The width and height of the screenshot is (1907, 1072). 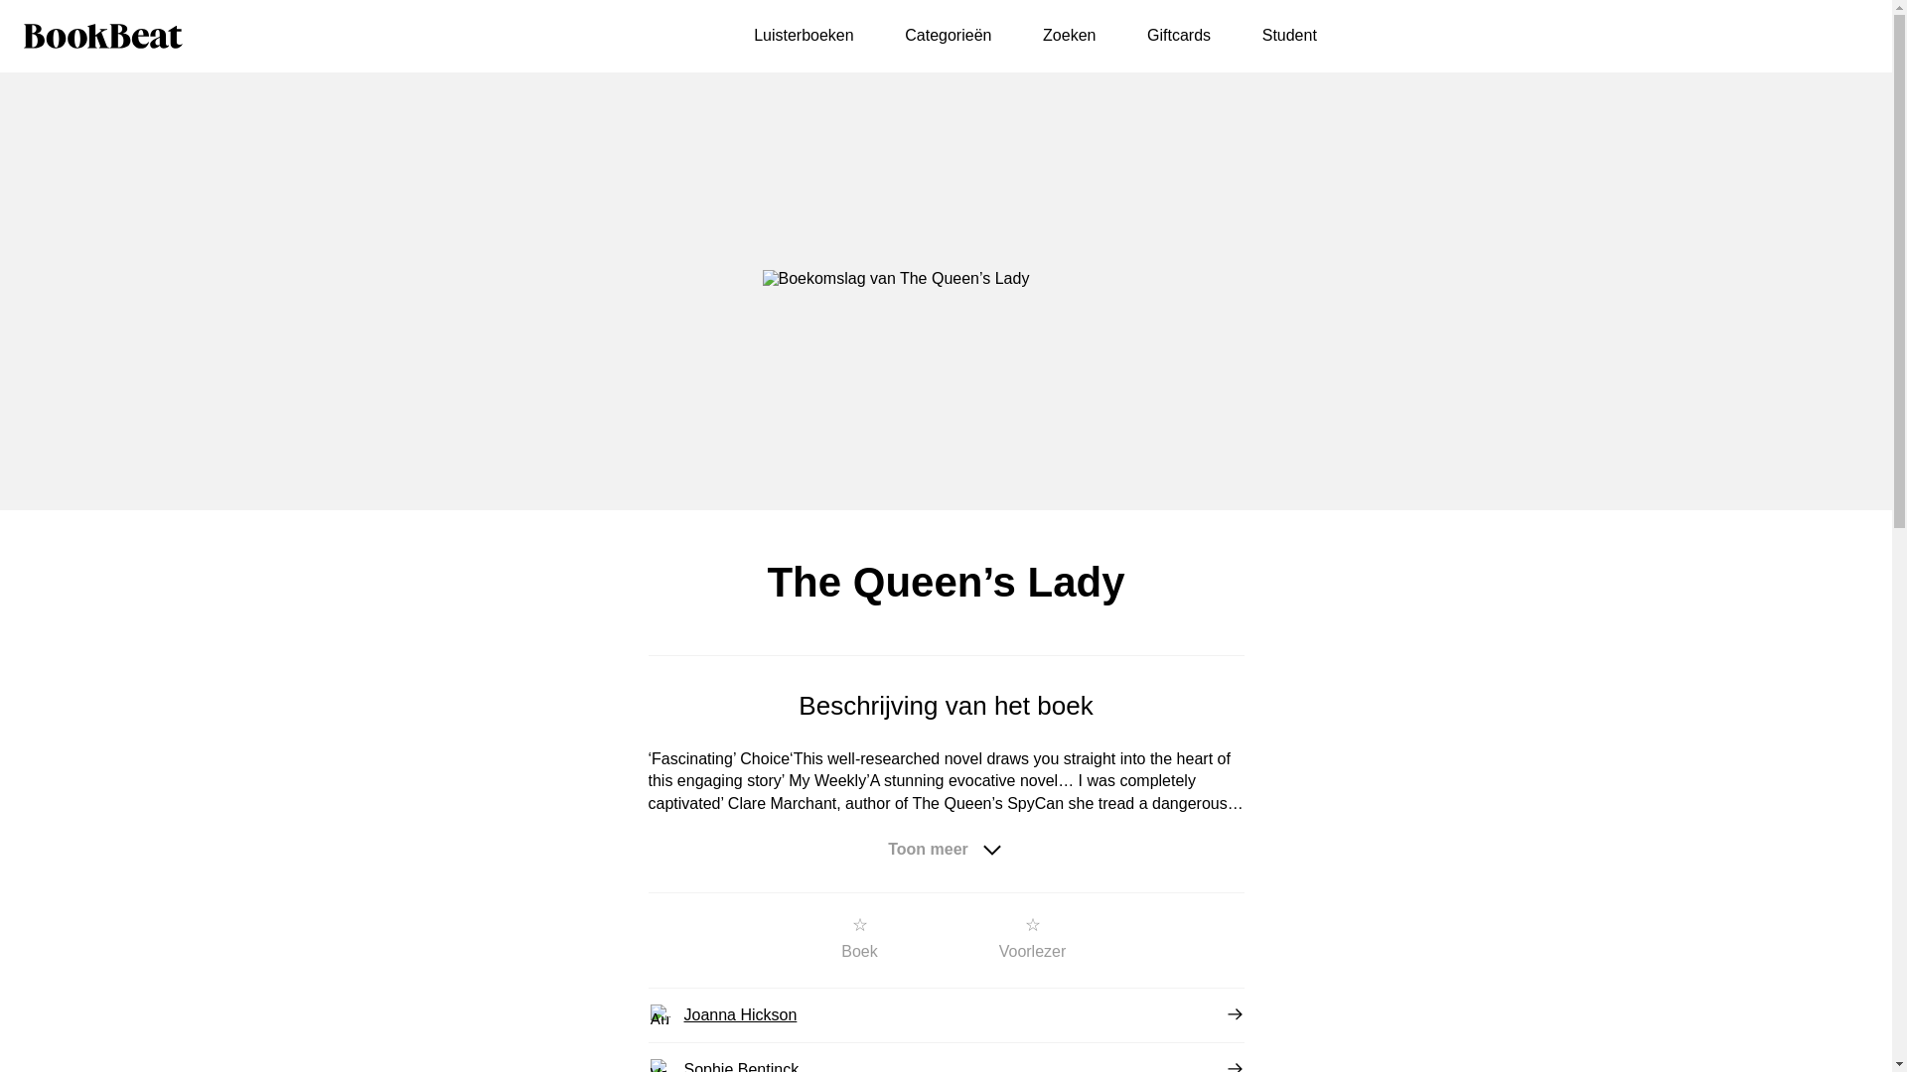 I want to click on Luisterboeken, so click(x=804, y=36).